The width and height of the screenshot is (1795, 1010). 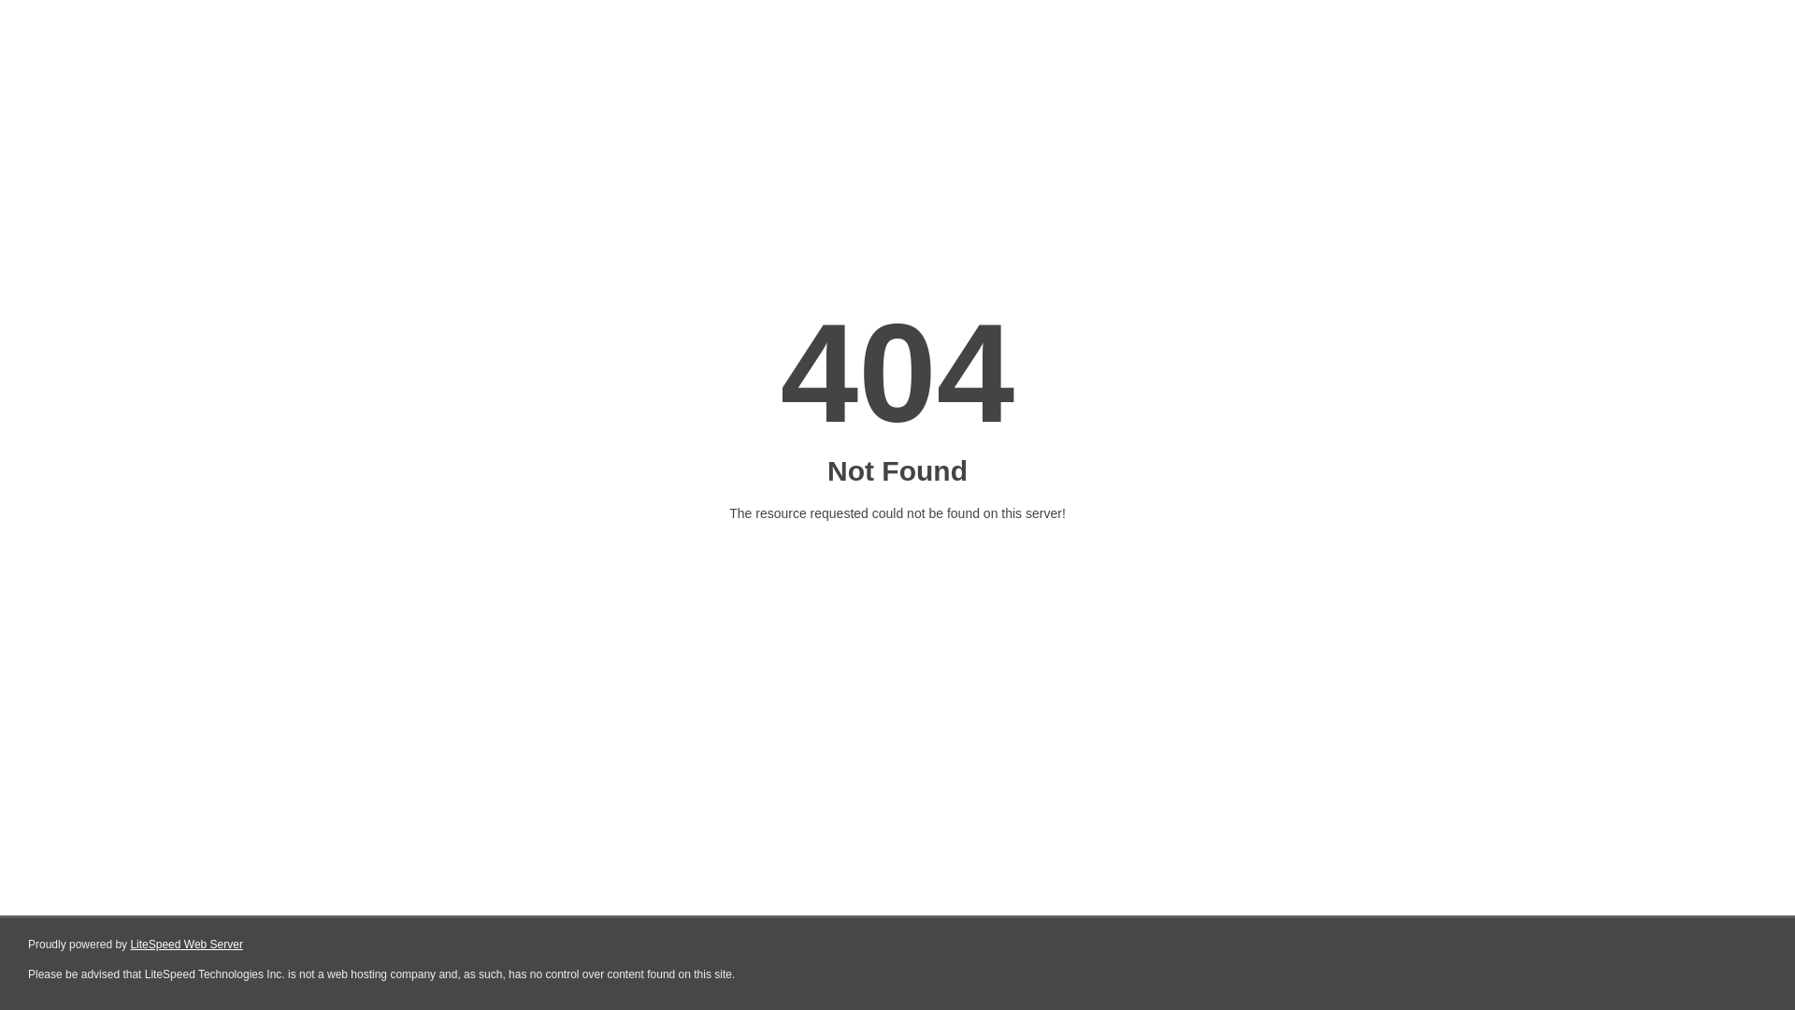 What do you see at coordinates (187, 945) in the screenshot?
I see `LiteSpeed Web Server` at bounding box center [187, 945].